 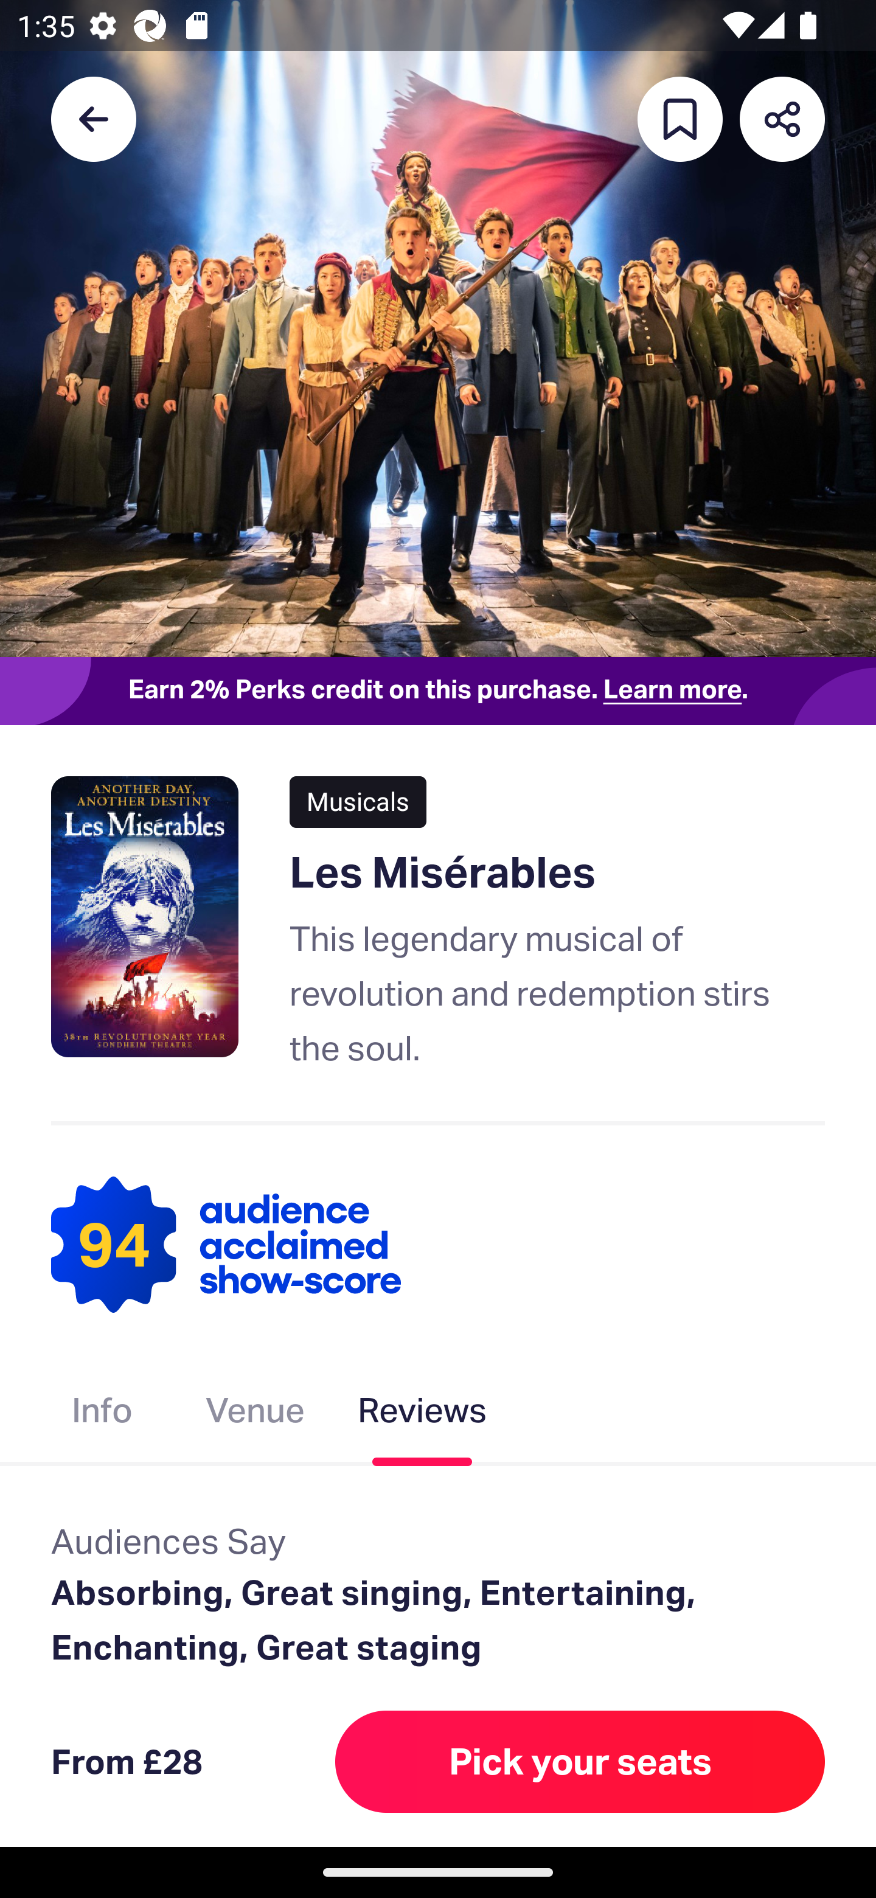 I want to click on Venue, so click(x=255, y=1415).